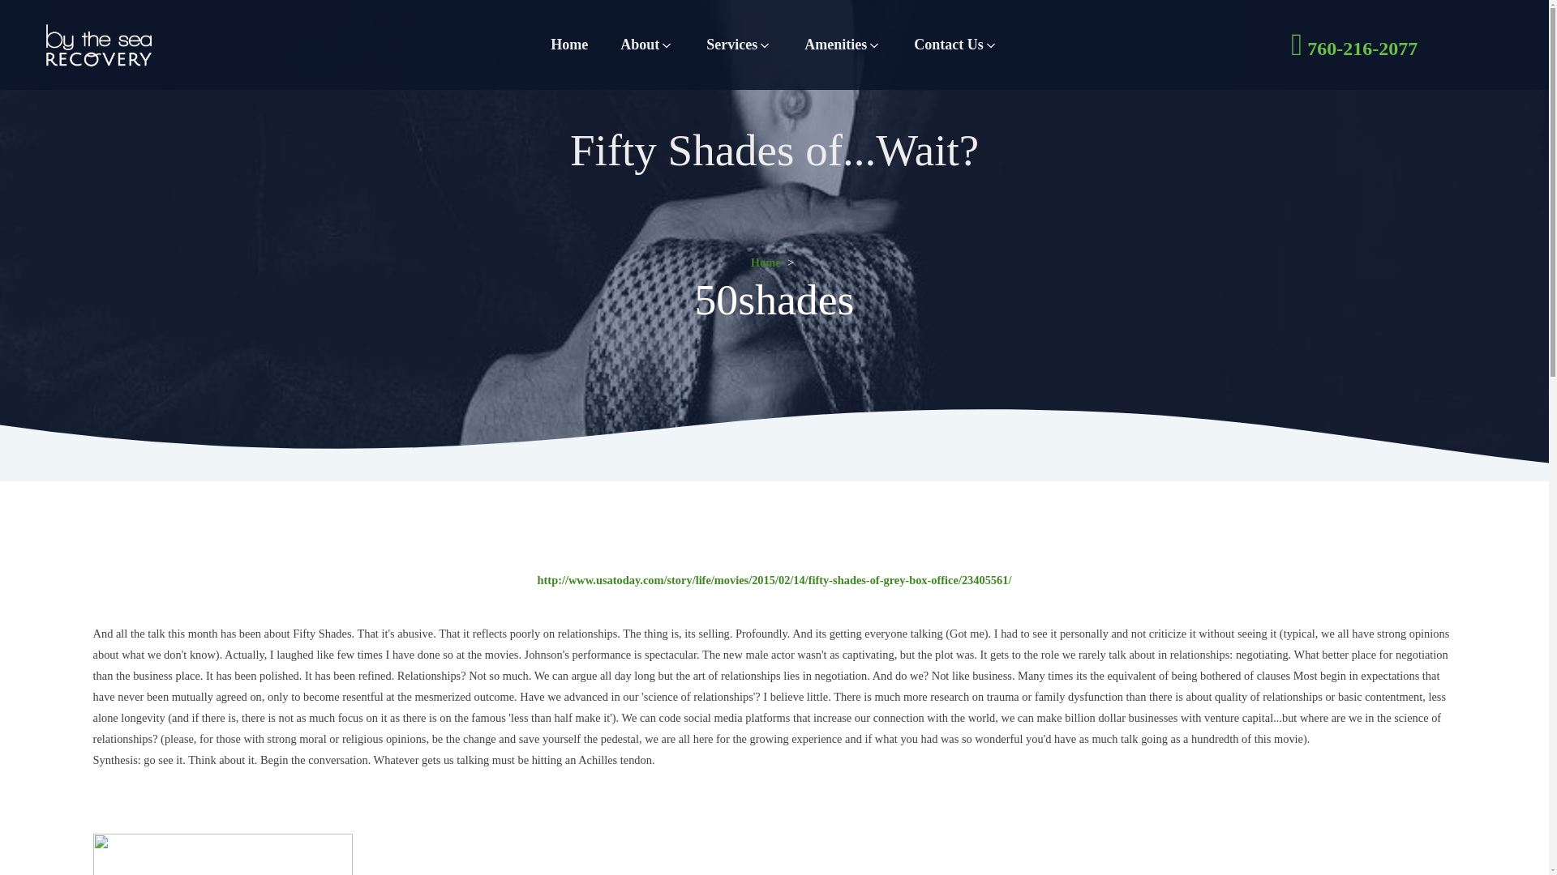  I want to click on Home, so click(766, 262).